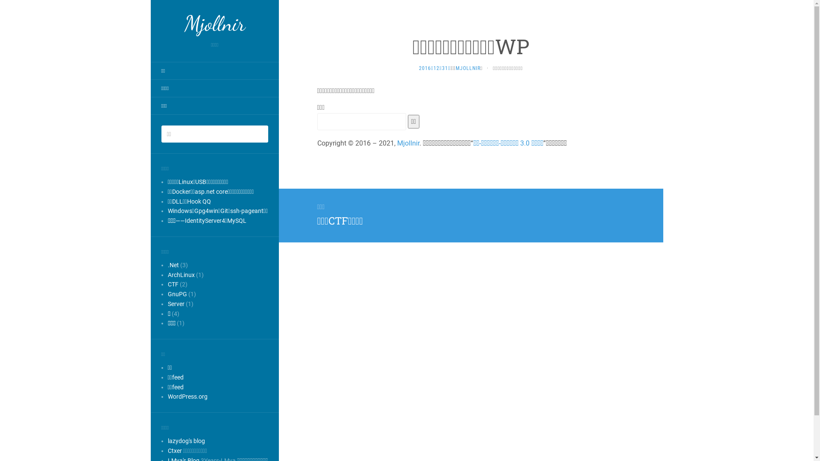  I want to click on Ctxer, so click(174, 451).